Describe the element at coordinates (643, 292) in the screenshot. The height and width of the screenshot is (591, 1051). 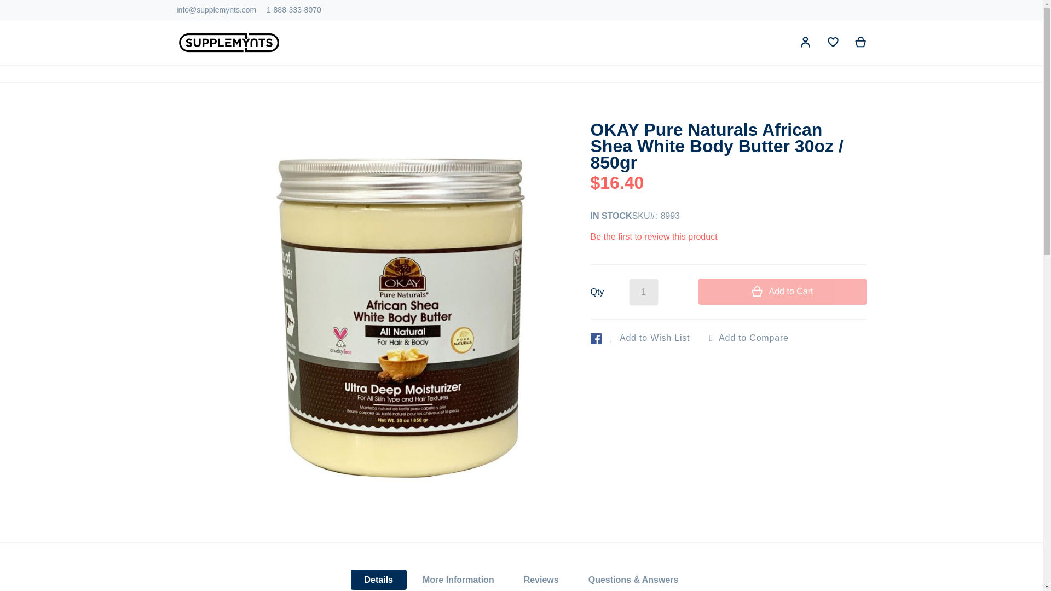
I see `Qty` at that location.